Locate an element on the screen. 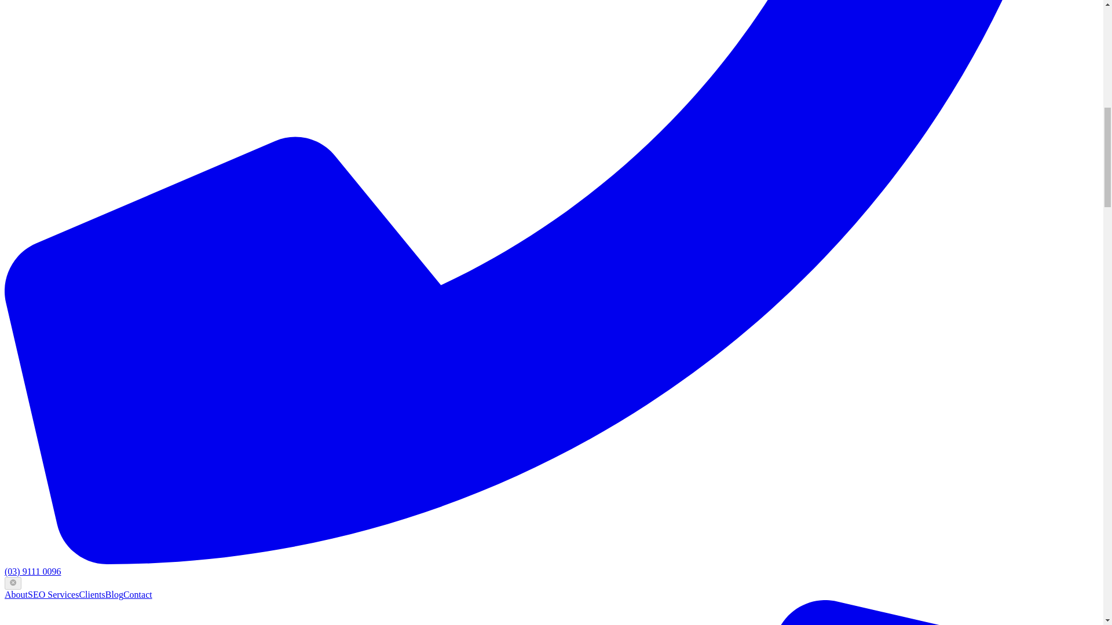  About is located at coordinates (16, 594).